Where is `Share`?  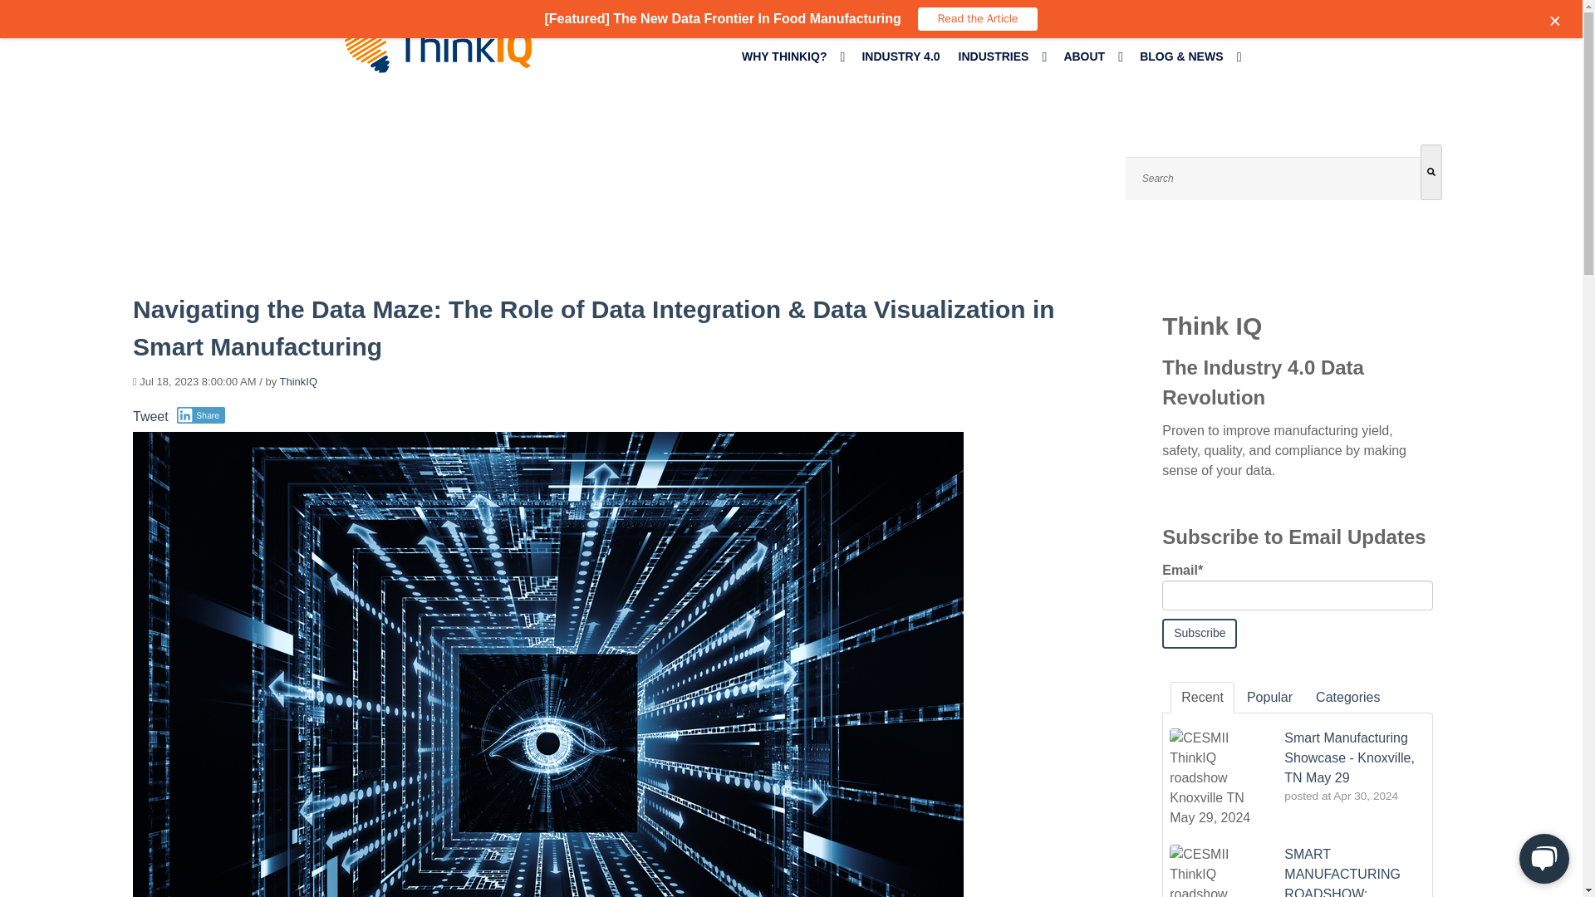 Share is located at coordinates (201, 415).